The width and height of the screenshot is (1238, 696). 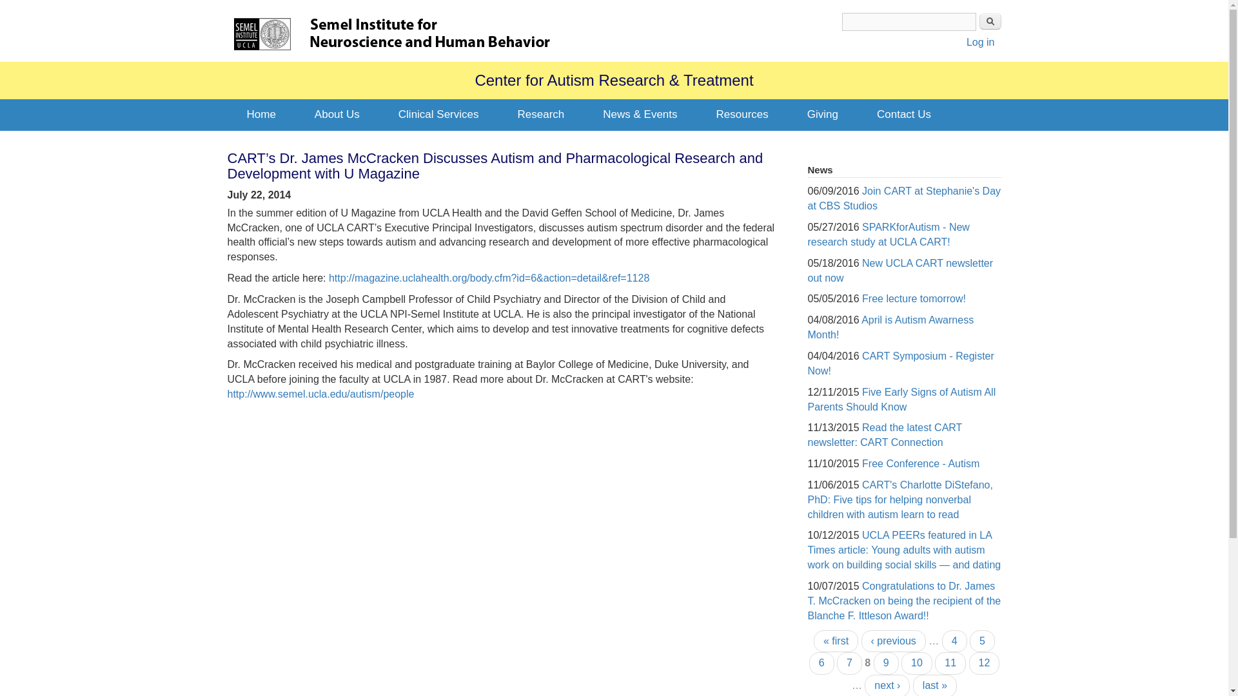 I want to click on Research, so click(x=540, y=115).